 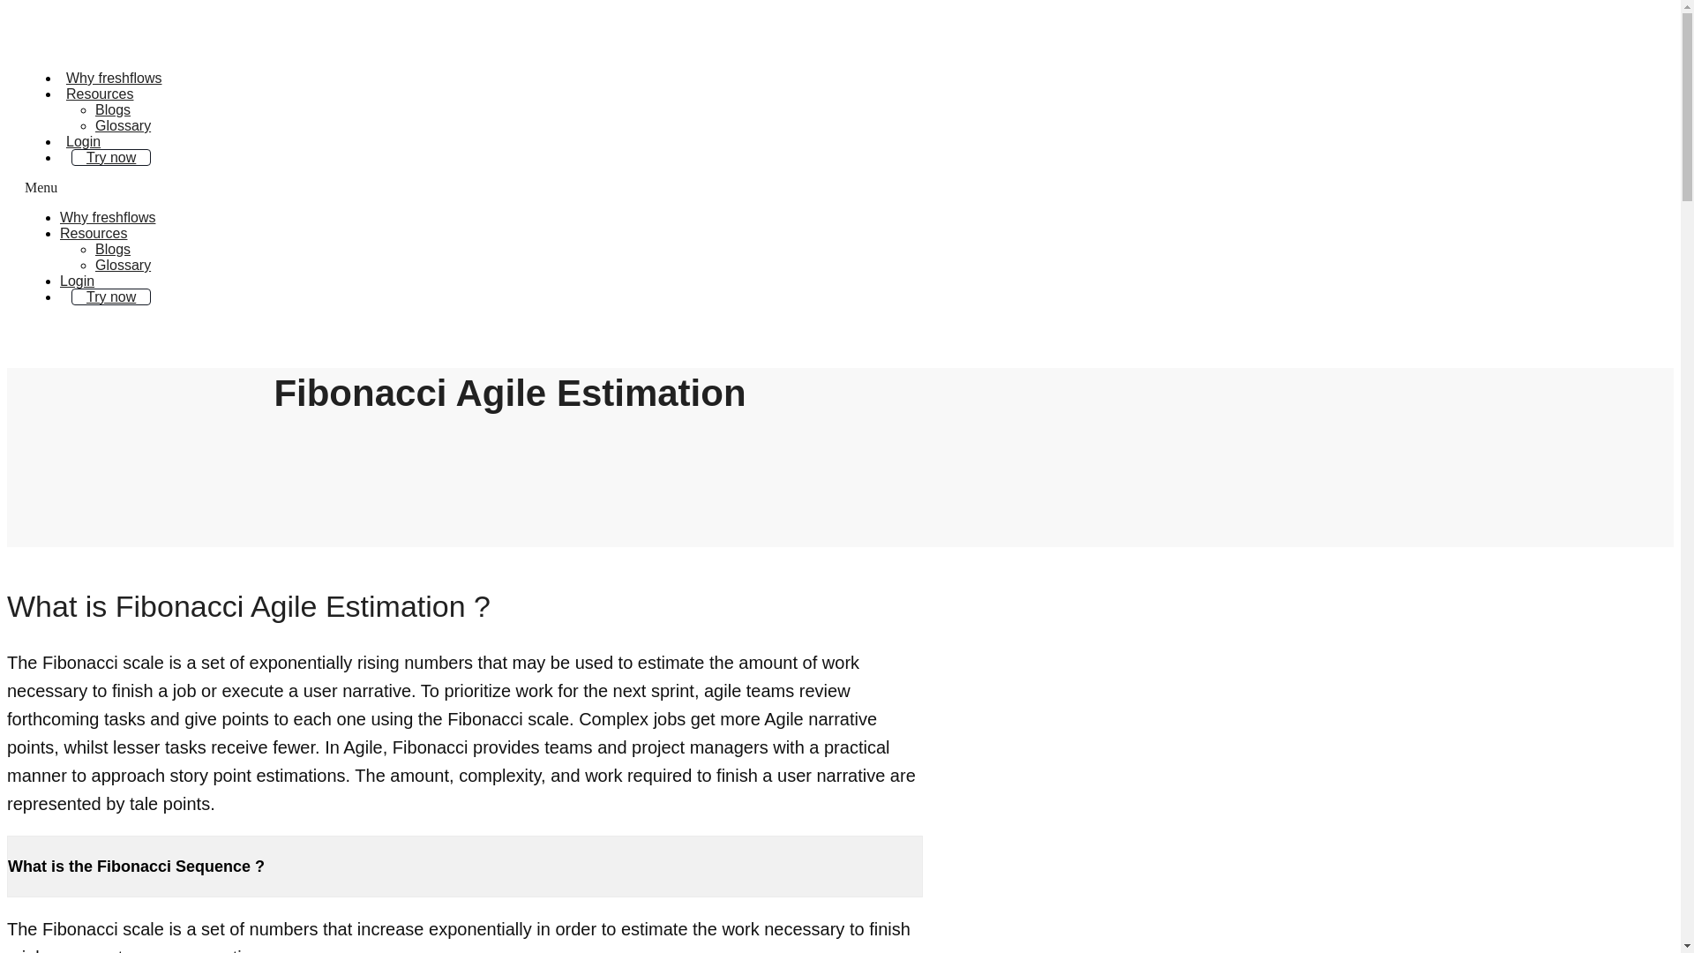 I want to click on Why freshflows, so click(x=108, y=217).